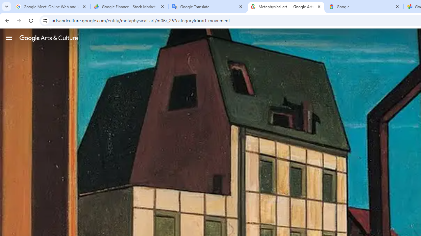 The image size is (421, 236). I want to click on Google Arts & Culture, so click(49, 38).